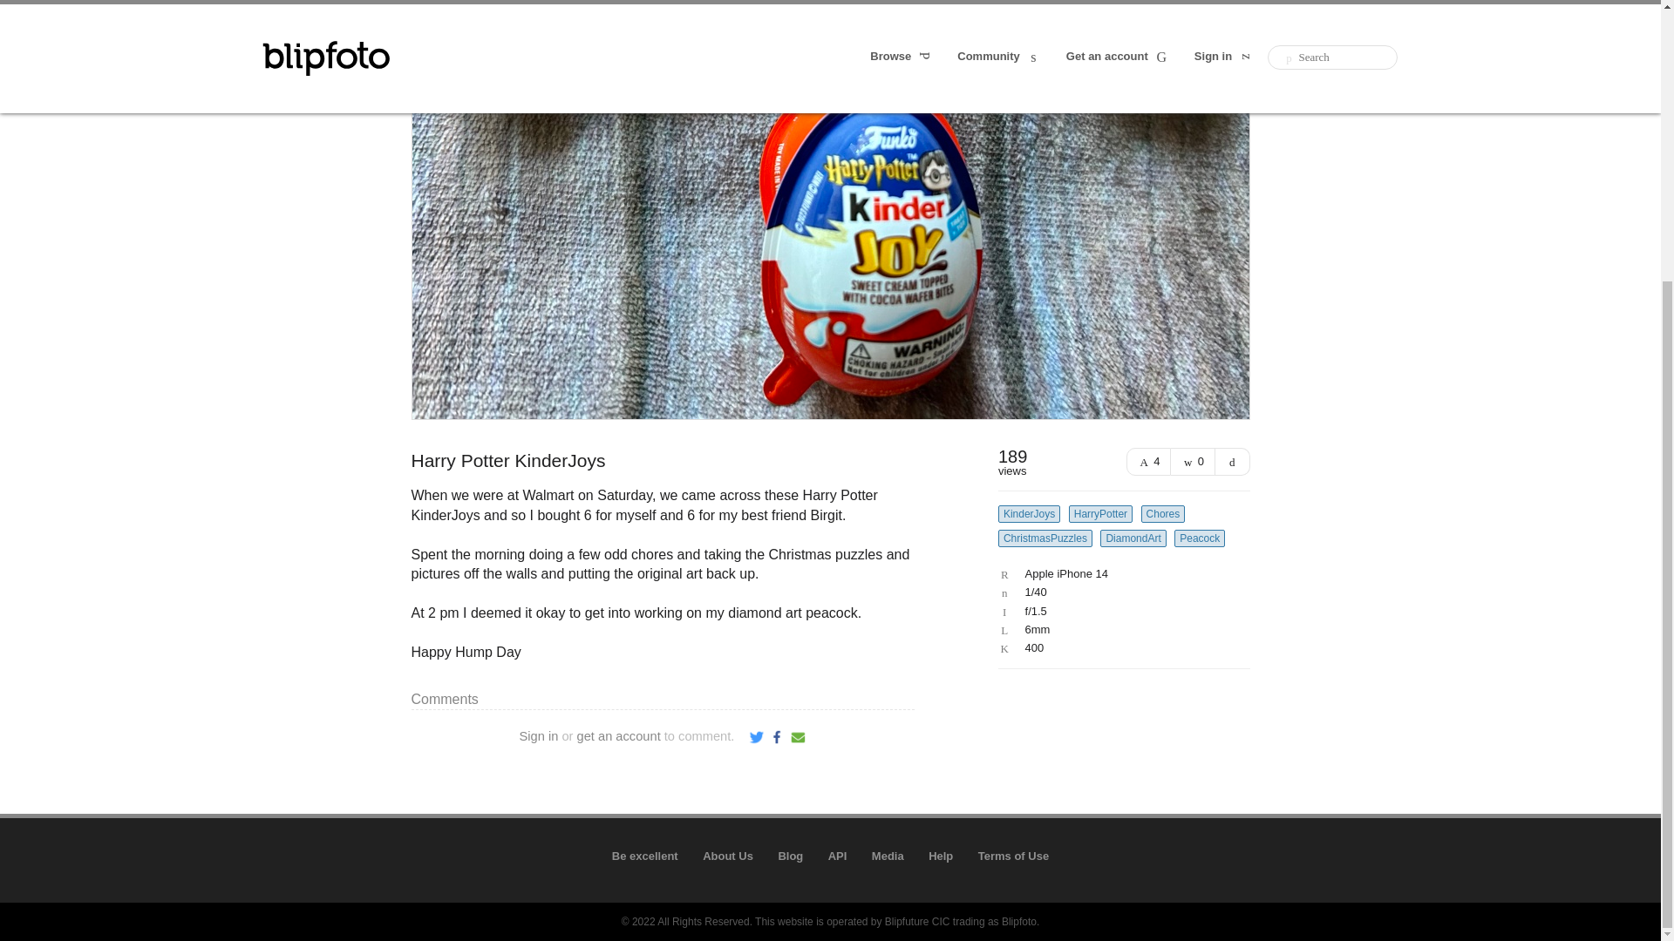 Image resolution: width=1674 pixels, height=941 pixels. I want to click on KinderJoys, so click(1029, 514).